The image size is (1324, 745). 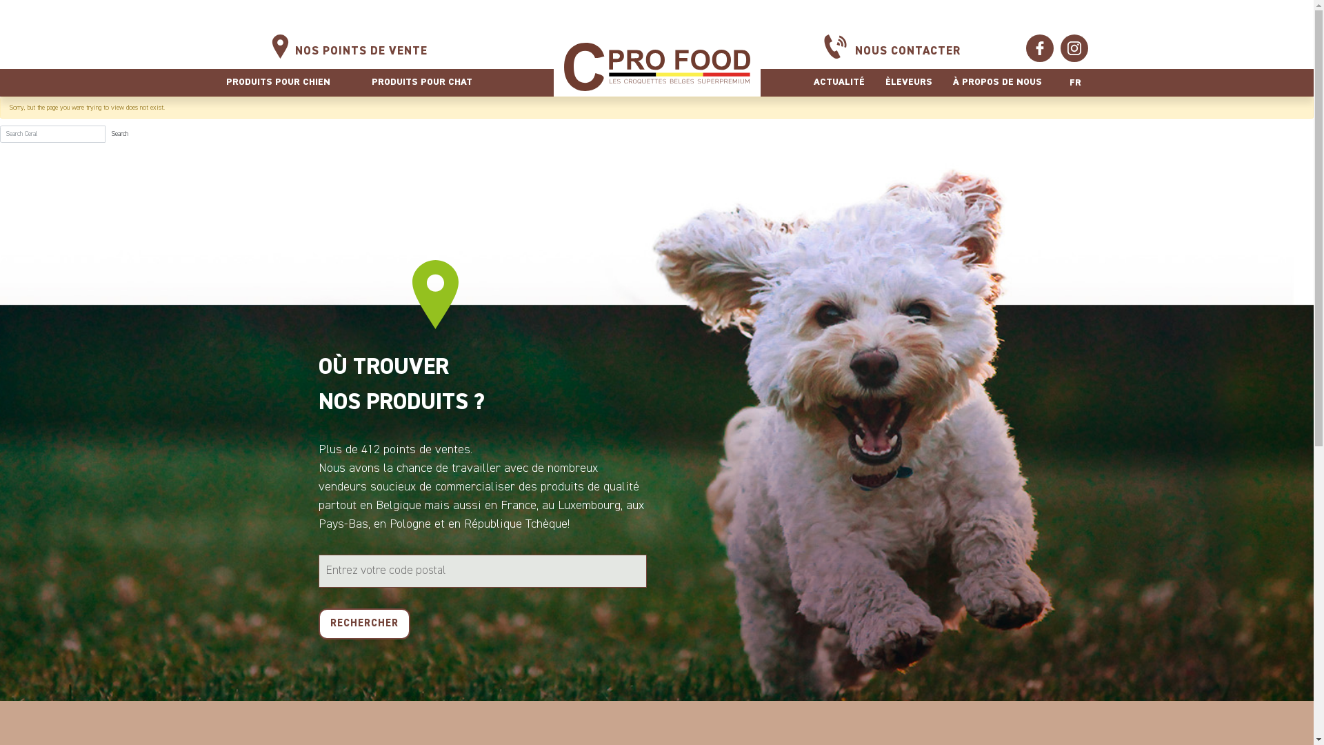 I want to click on Rechercher, so click(x=364, y=624).